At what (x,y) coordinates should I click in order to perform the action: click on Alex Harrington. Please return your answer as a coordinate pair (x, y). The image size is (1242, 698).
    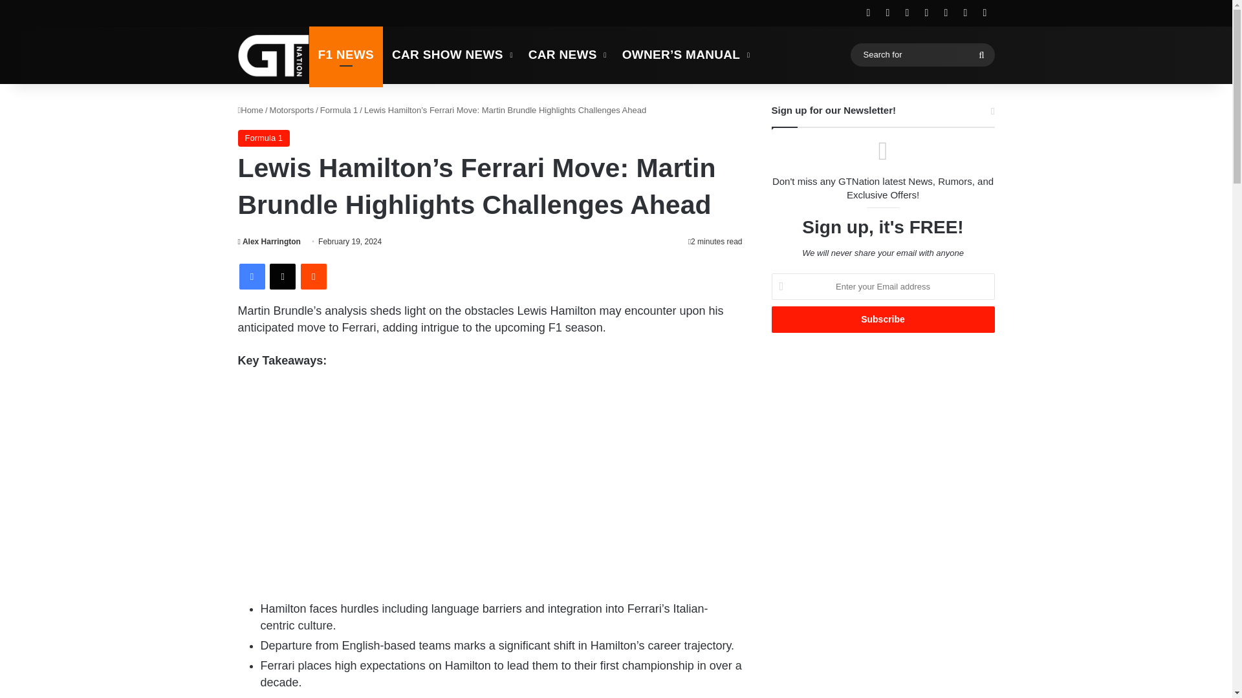
    Looking at the image, I should click on (269, 242).